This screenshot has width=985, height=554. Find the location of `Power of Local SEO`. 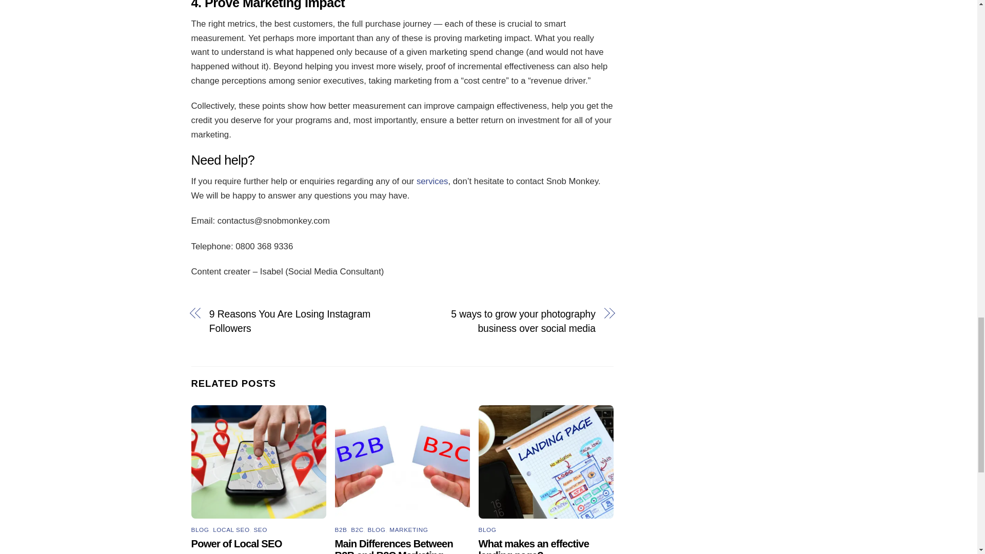

Power of Local SEO is located at coordinates (236, 544).